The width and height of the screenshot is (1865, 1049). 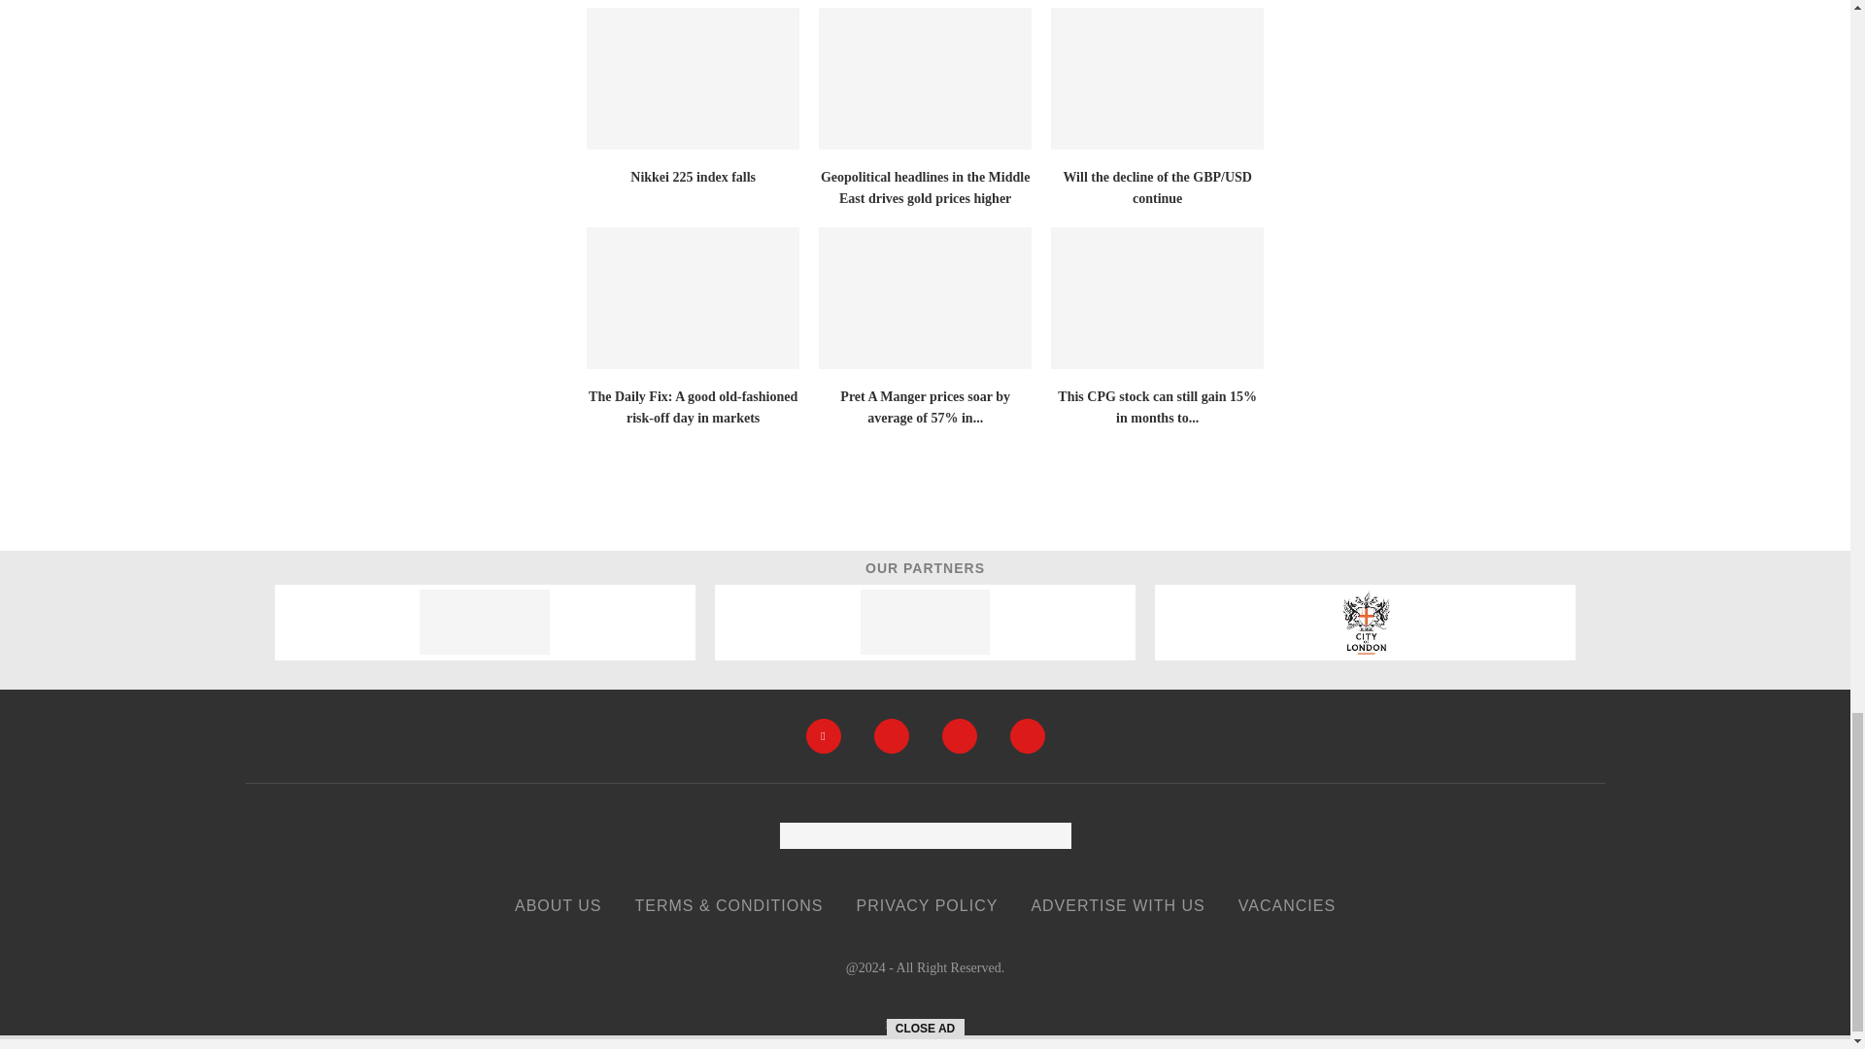 What do you see at coordinates (694, 298) in the screenshot?
I see `The Daily Fix: A good old-fashioned risk-off day in markets` at bounding box center [694, 298].